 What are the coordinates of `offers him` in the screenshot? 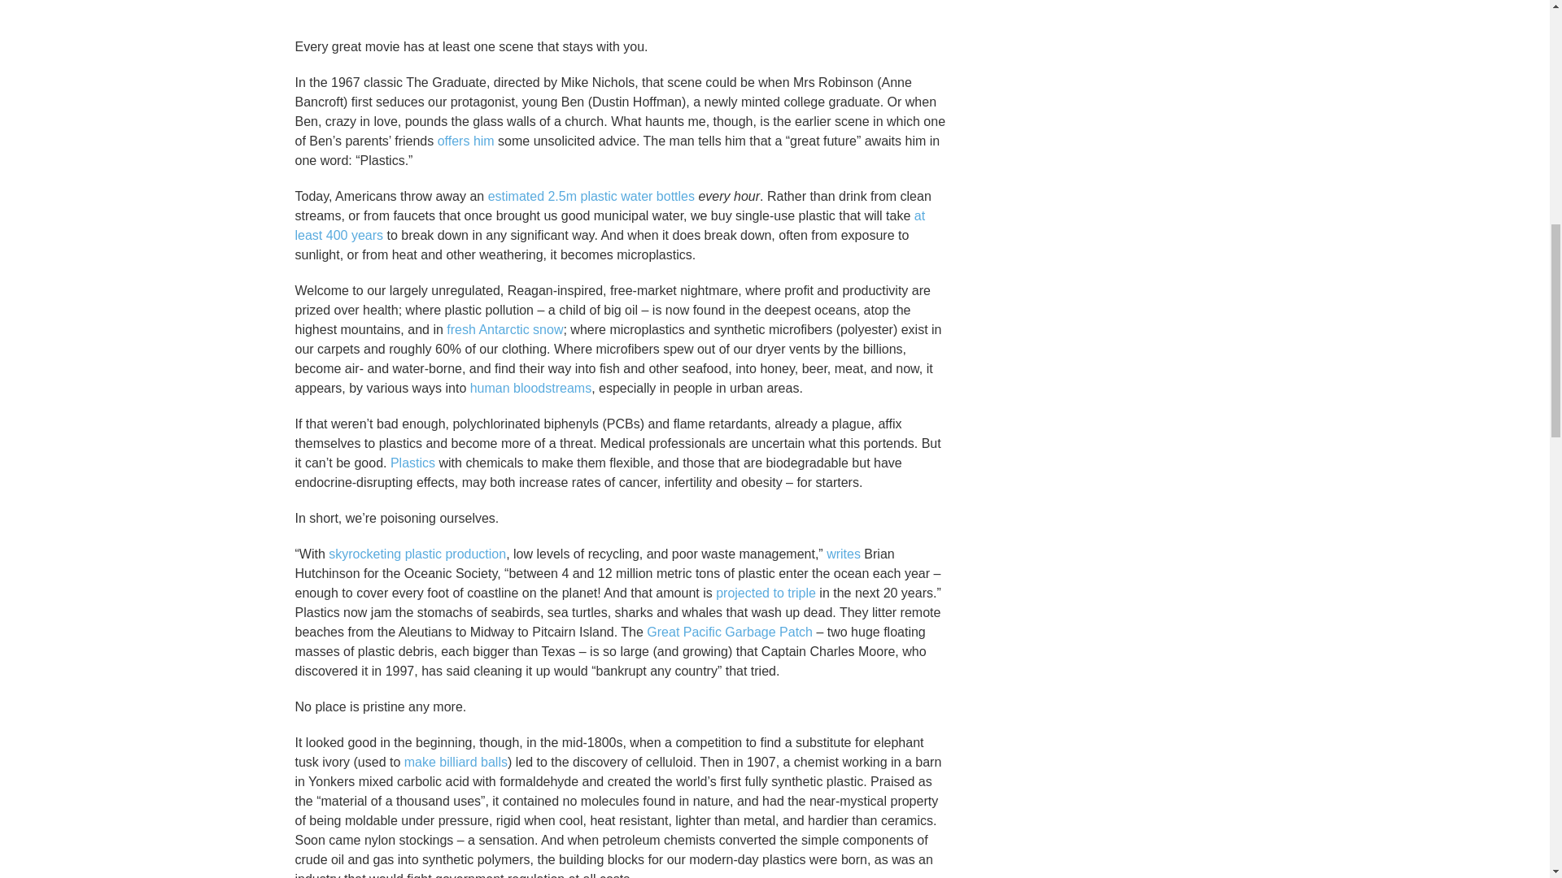 It's located at (465, 141).